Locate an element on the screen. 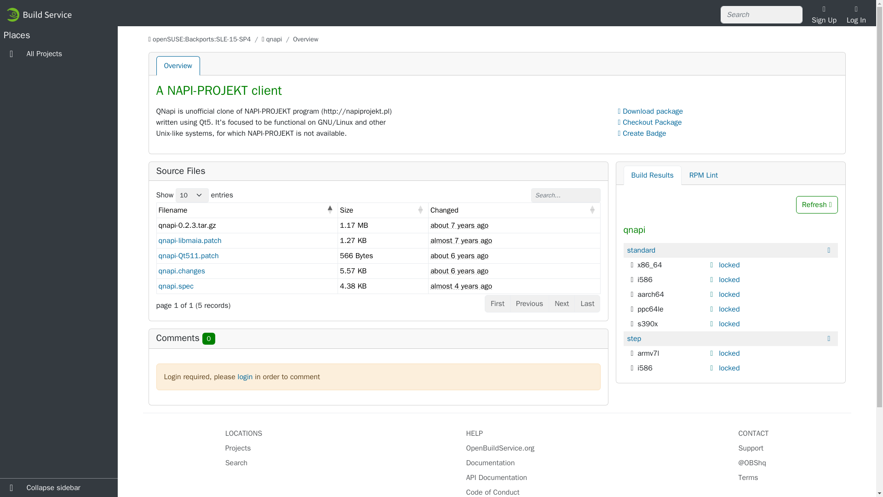  Click to keep it open is located at coordinates (713, 295).